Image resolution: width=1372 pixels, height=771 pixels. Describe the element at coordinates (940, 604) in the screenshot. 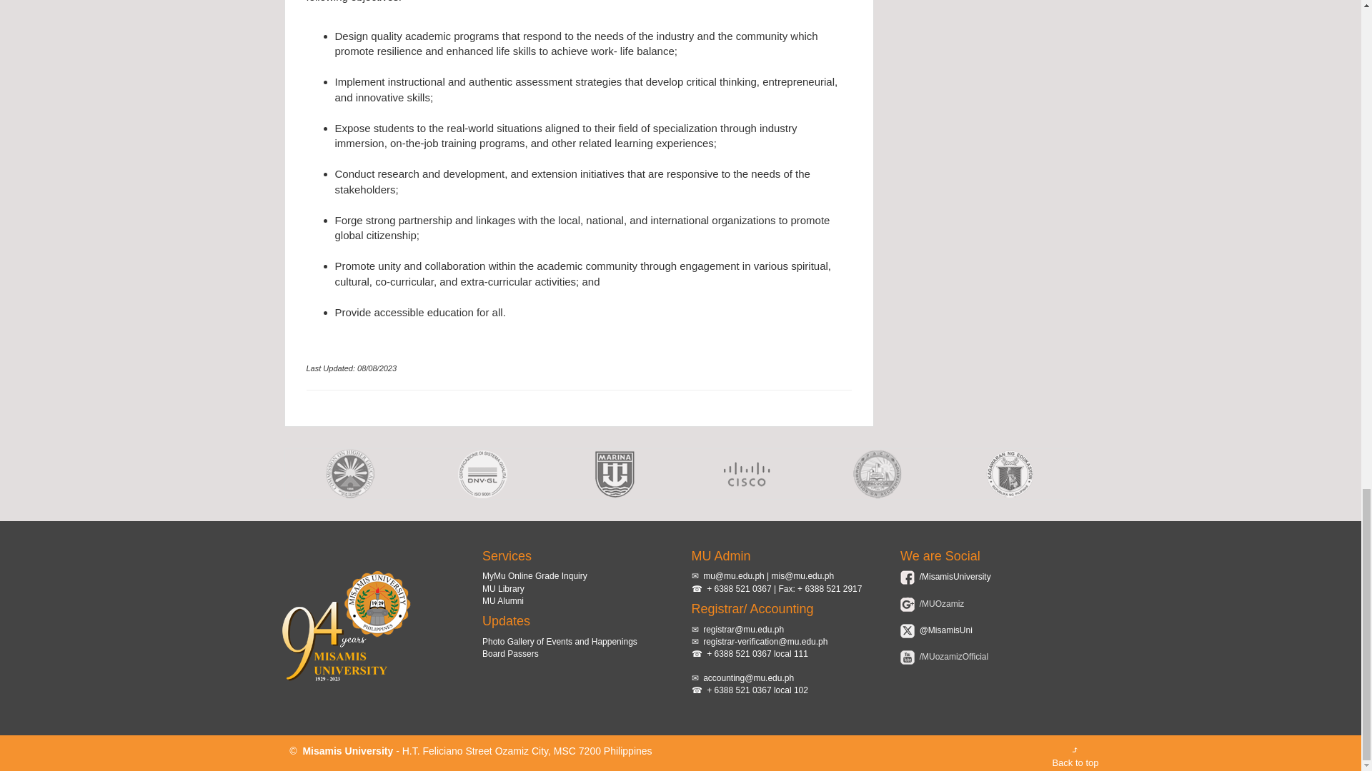

I see `Misamis University Google Plus Account` at that location.